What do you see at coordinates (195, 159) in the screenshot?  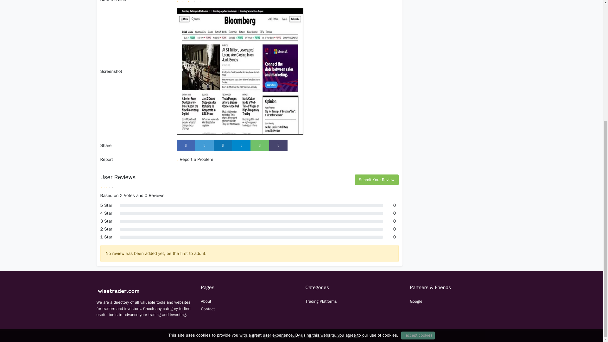 I see `Report a Problem` at bounding box center [195, 159].